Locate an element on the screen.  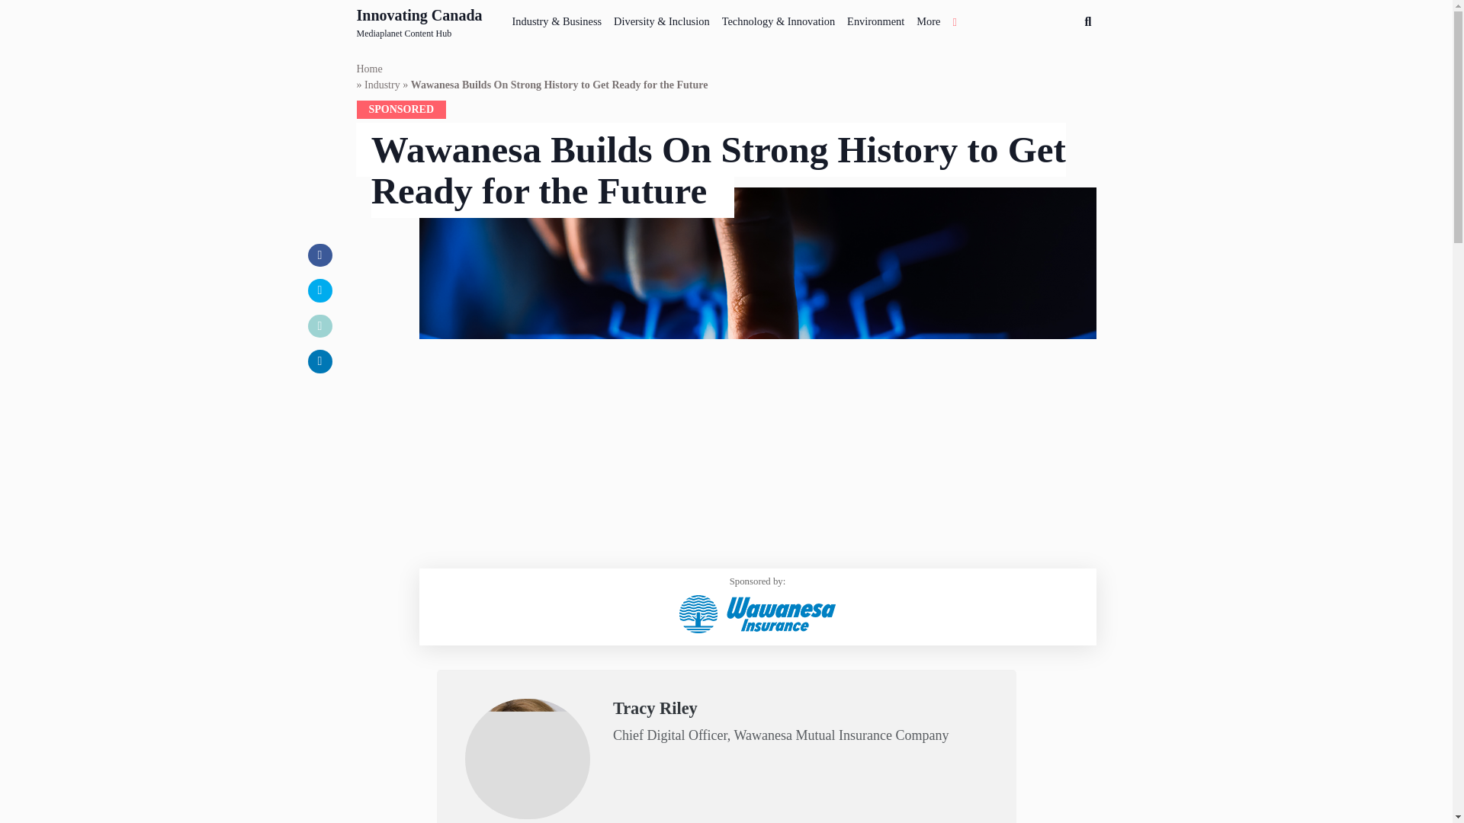
More is located at coordinates (419, 22).